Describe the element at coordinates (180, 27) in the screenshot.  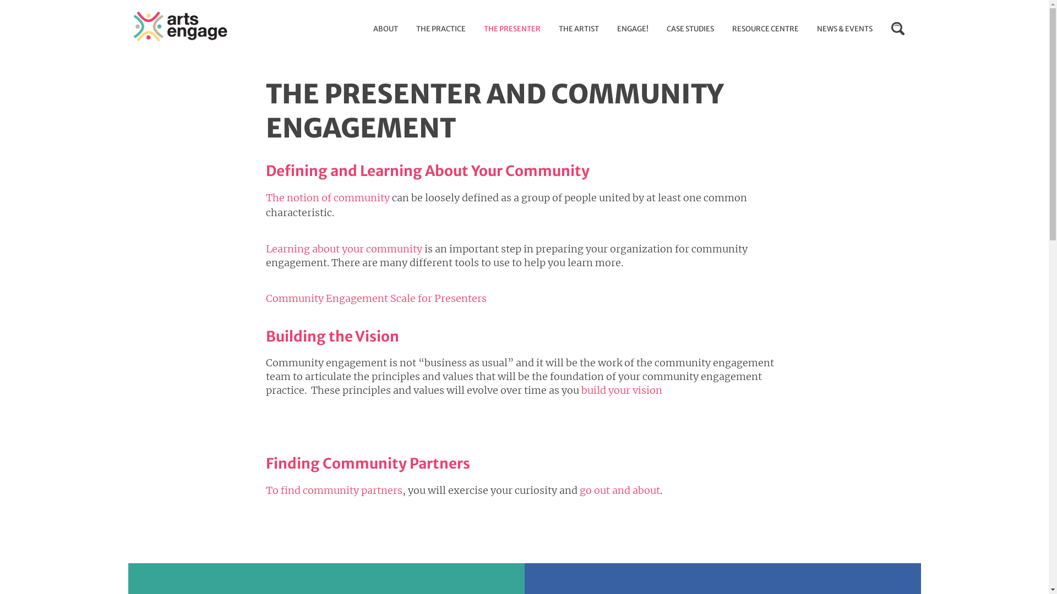
I see `Home` at that location.